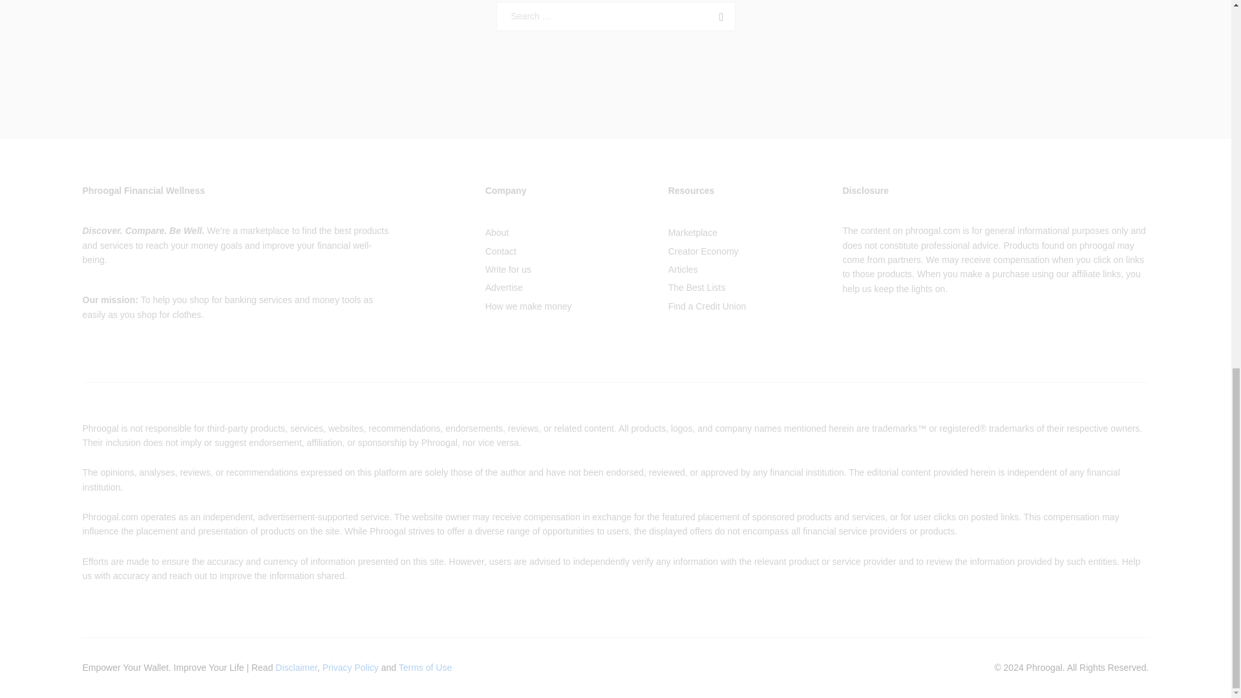 This screenshot has width=1241, height=698. I want to click on Contact, so click(500, 251).